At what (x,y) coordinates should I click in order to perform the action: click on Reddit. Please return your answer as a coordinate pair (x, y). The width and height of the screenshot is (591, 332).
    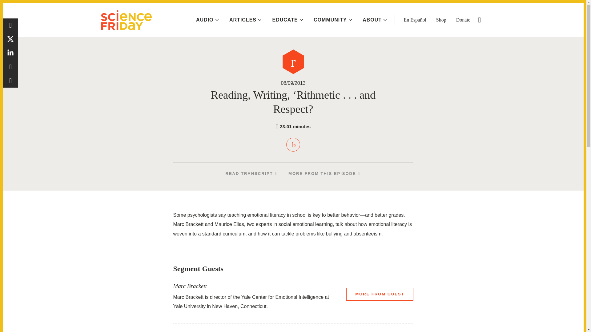
    Looking at the image, I should click on (10, 67).